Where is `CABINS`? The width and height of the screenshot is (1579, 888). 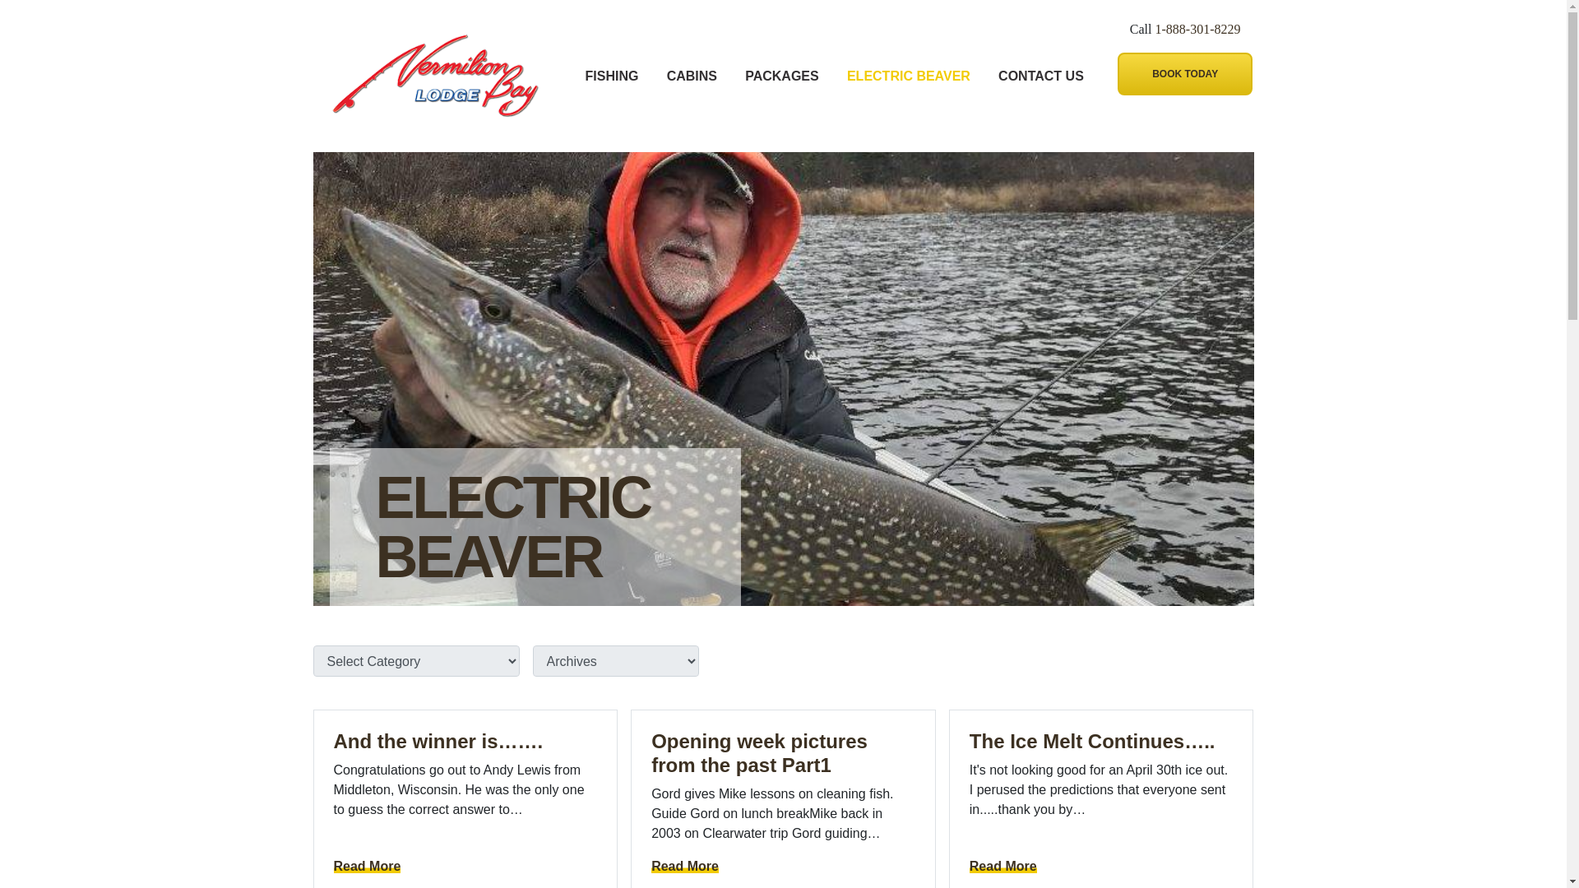
CABINS is located at coordinates (691, 76).